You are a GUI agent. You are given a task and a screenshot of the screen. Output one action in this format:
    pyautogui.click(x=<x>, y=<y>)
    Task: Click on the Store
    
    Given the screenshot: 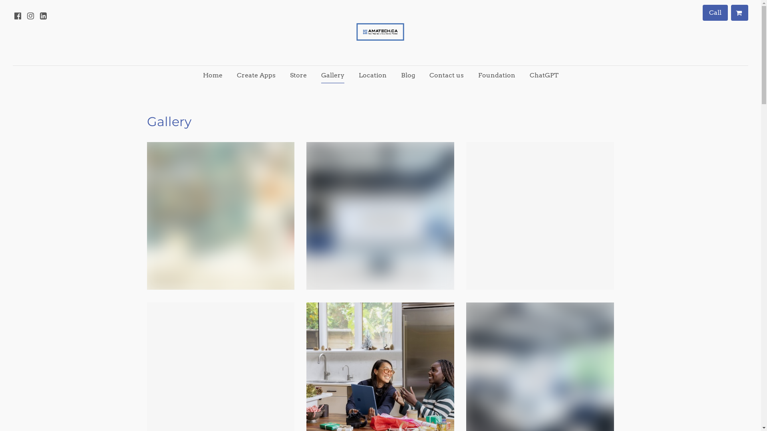 What is the action you would take?
    pyautogui.click(x=298, y=75)
    